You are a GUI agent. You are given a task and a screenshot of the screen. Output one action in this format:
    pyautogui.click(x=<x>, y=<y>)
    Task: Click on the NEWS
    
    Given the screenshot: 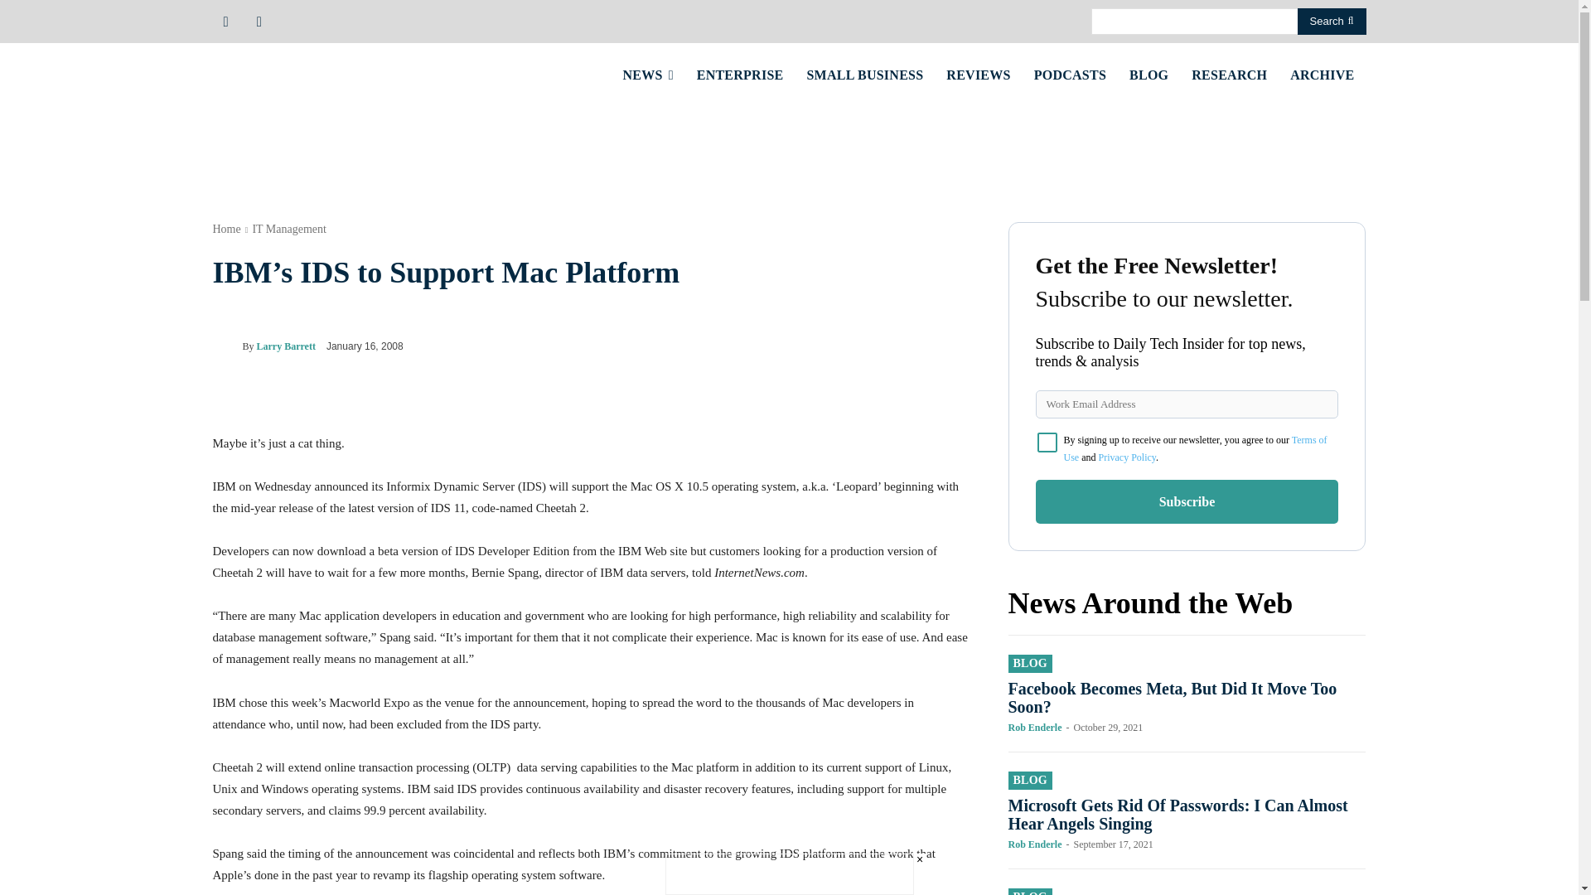 What is the action you would take?
    pyautogui.click(x=648, y=75)
    